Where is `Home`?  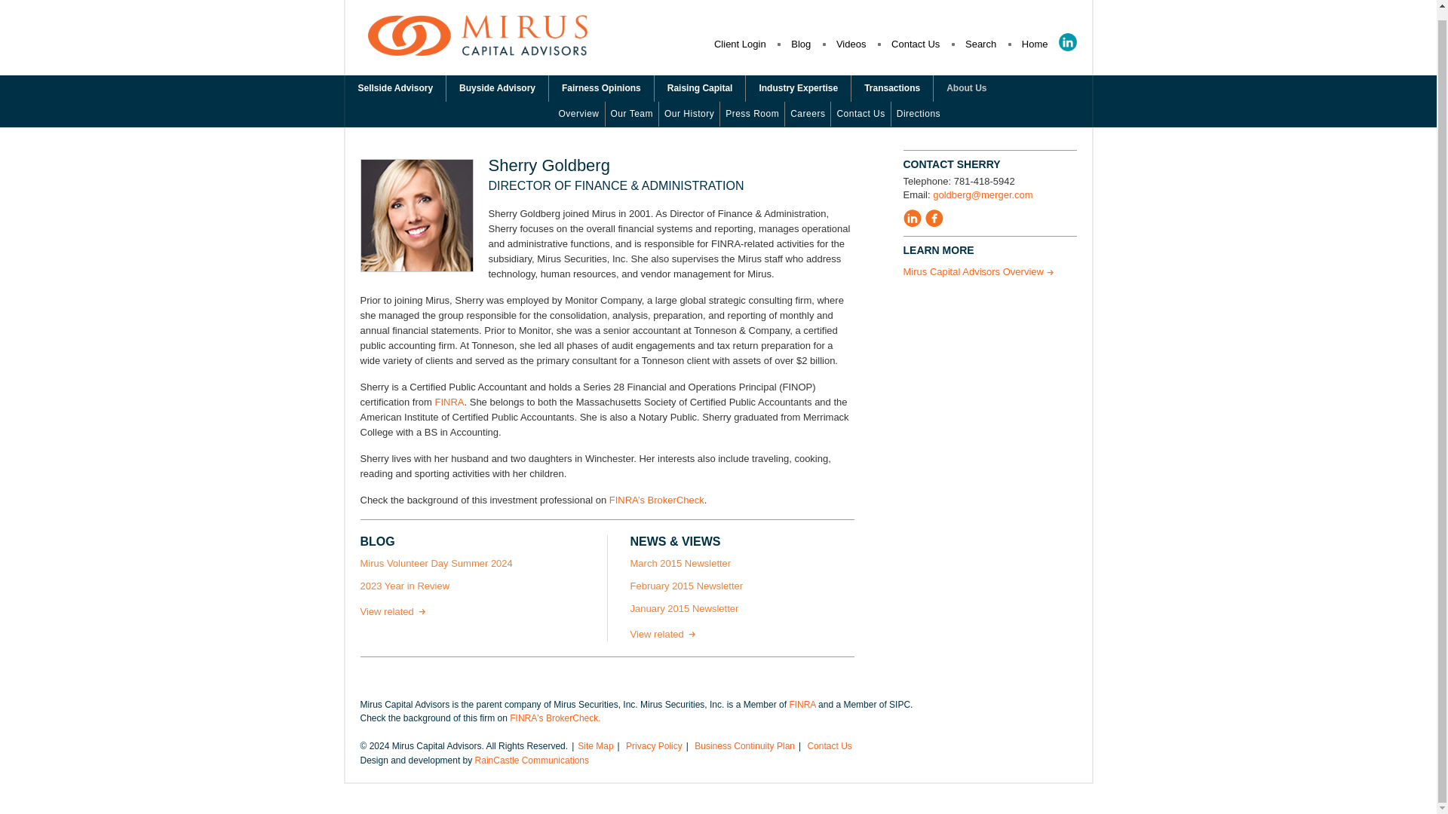
Home is located at coordinates (1035, 44).